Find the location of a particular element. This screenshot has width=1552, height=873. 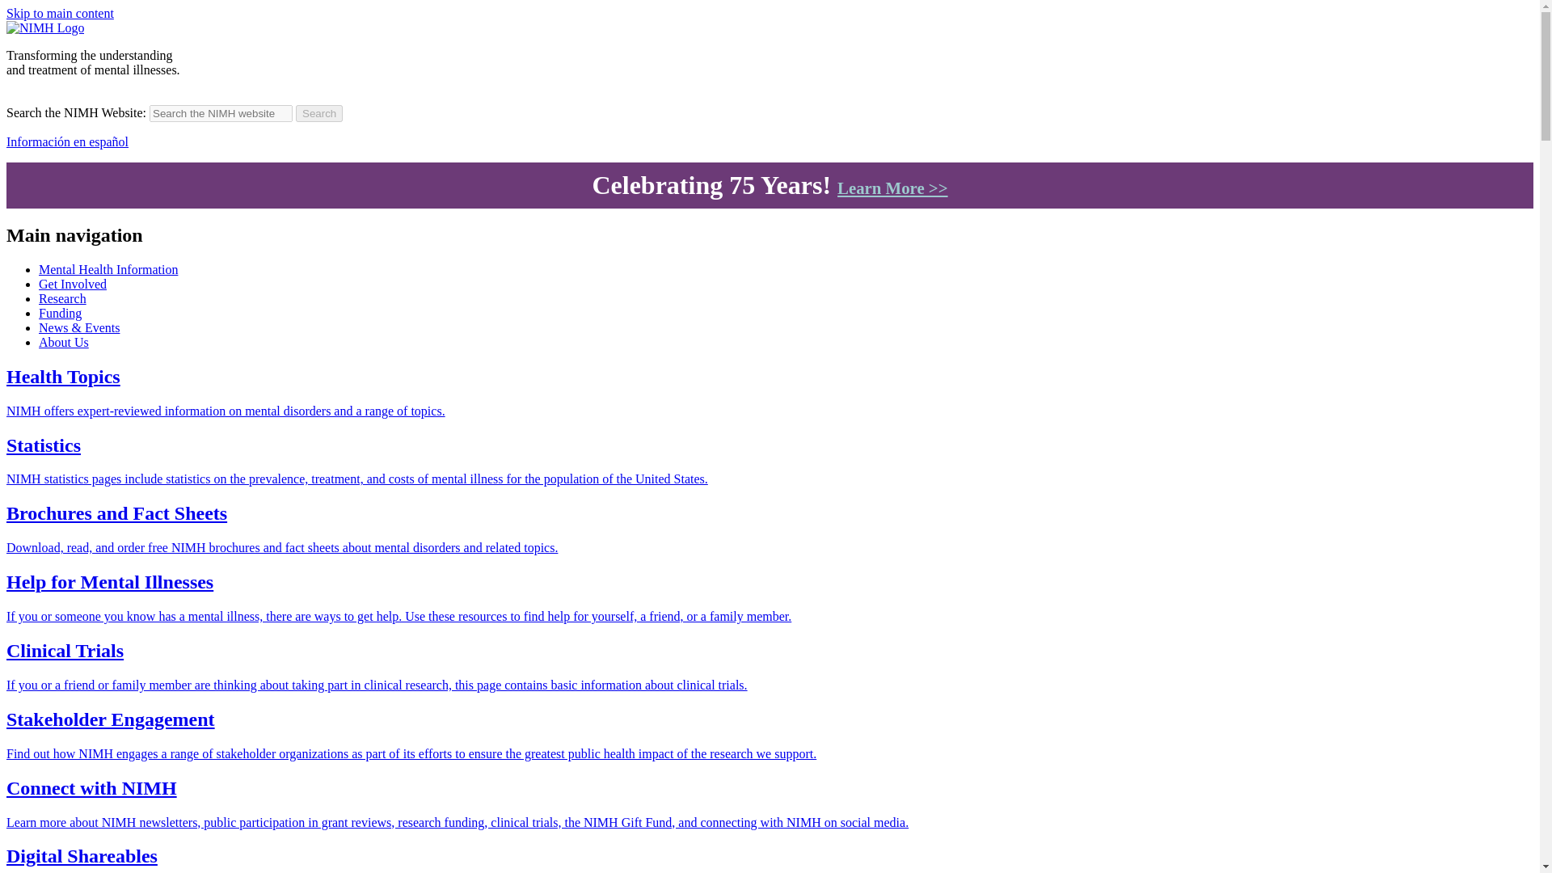

Research is located at coordinates (63, 298).